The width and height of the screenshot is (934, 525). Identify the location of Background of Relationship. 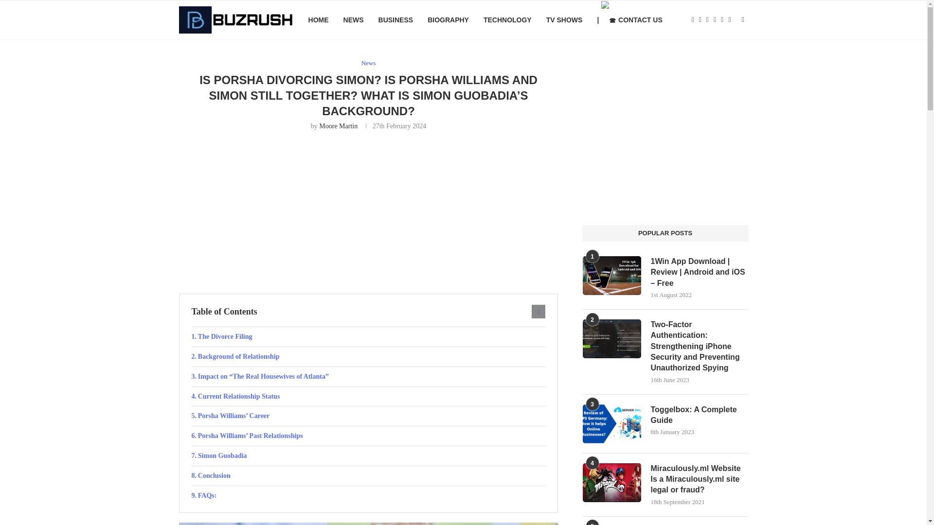
(368, 356).